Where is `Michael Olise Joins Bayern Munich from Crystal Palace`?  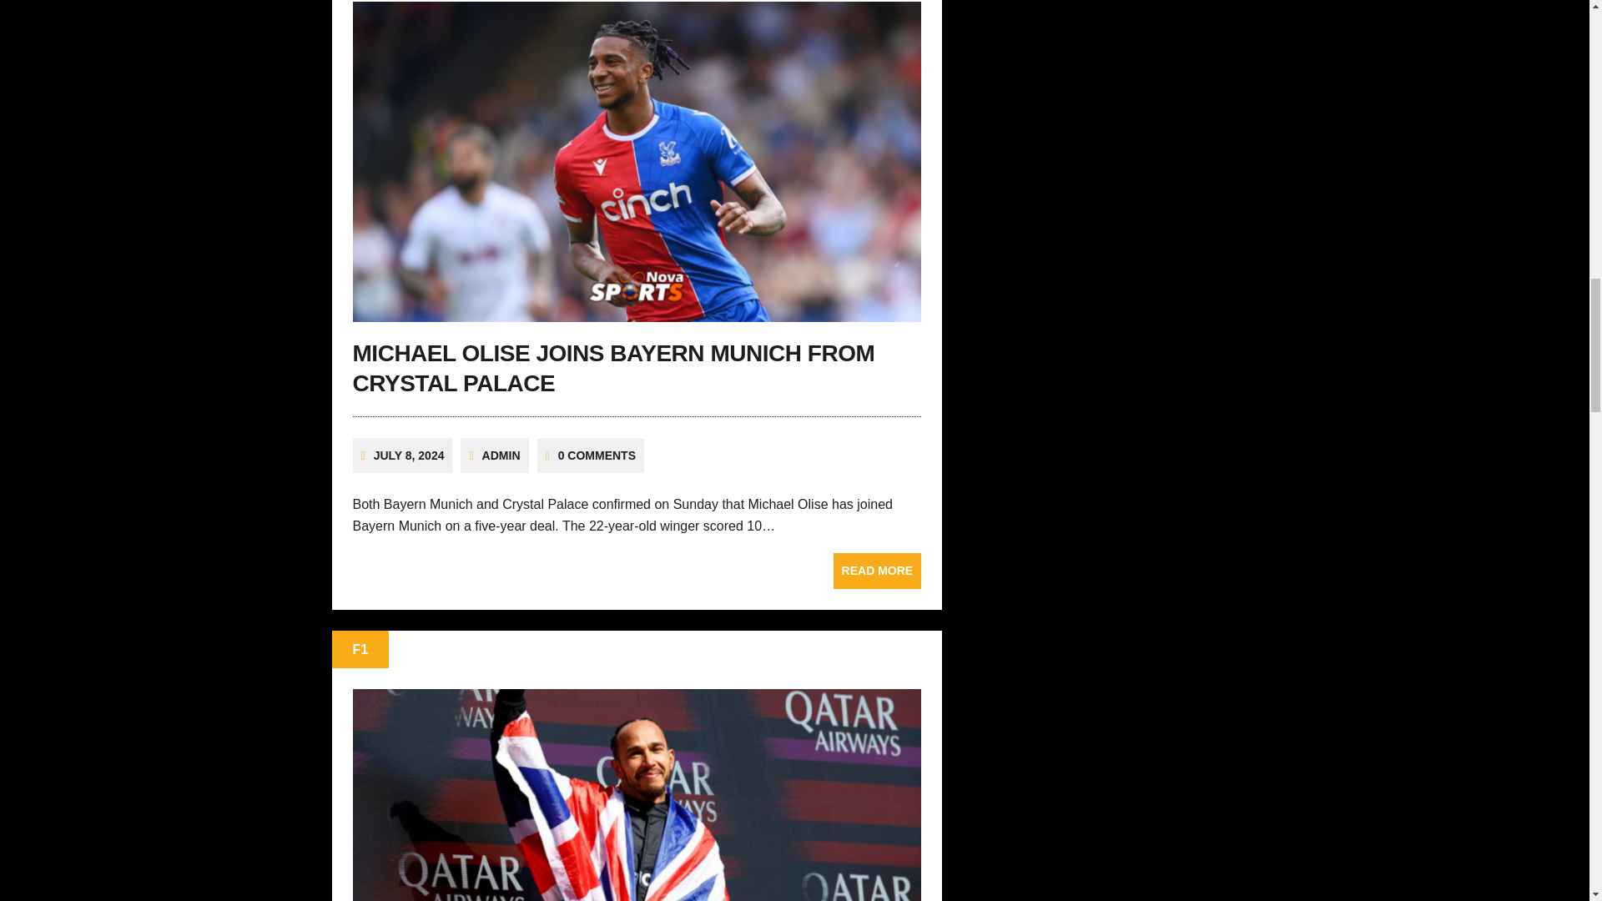 Michael Olise Joins Bayern Munich from Crystal Palace is located at coordinates (613, 369).